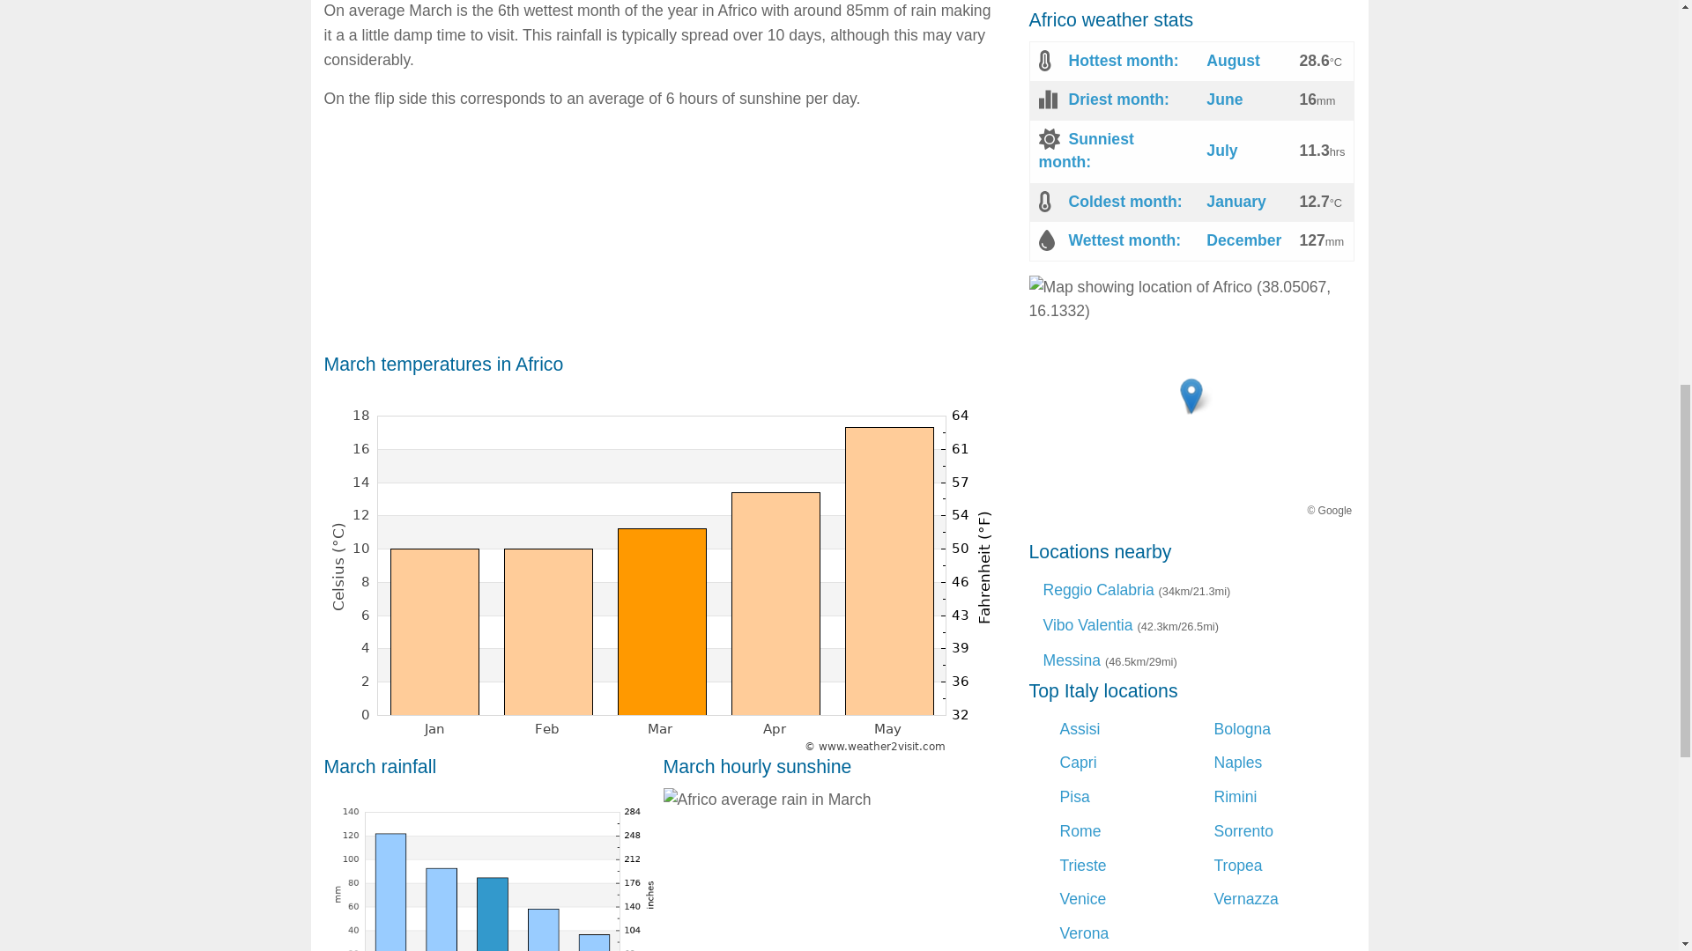  What do you see at coordinates (1117, 99) in the screenshot?
I see `Driest month:` at bounding box center [1117, 99].